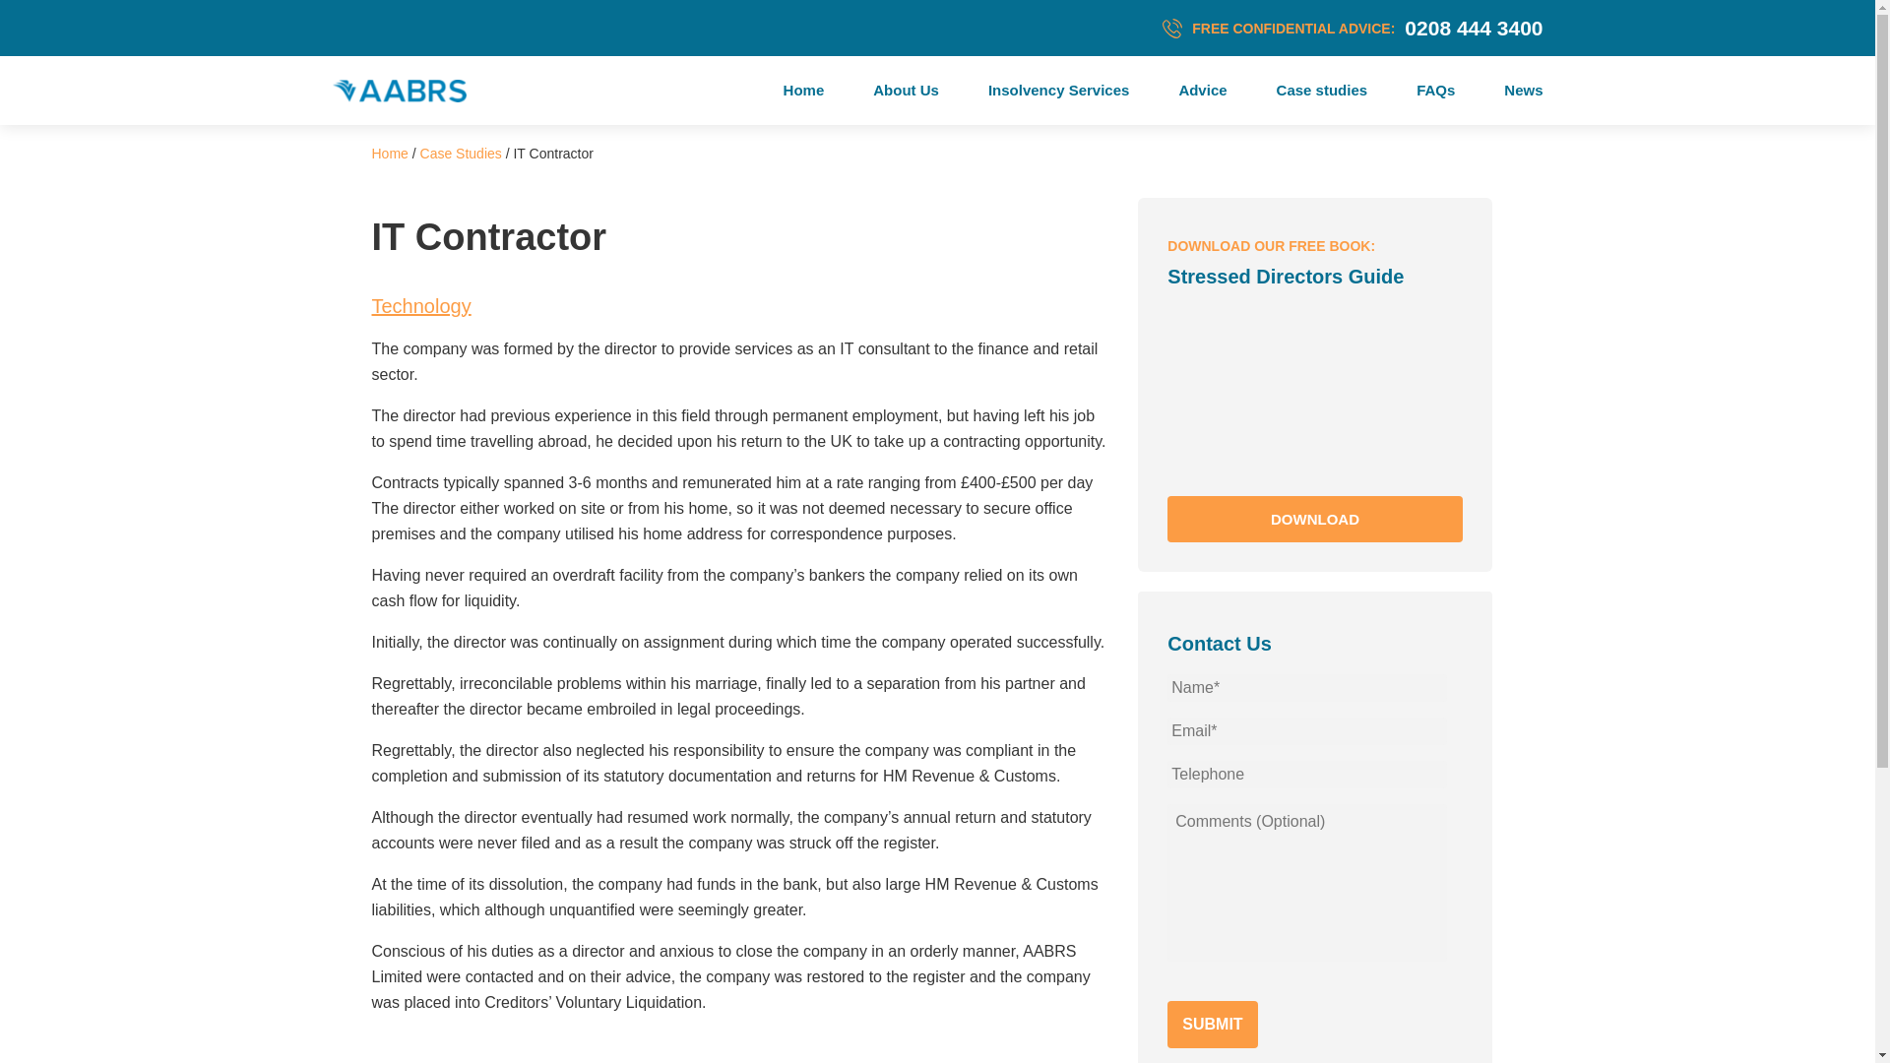  I want to click on DOWNLOAD, so click(906, 89).